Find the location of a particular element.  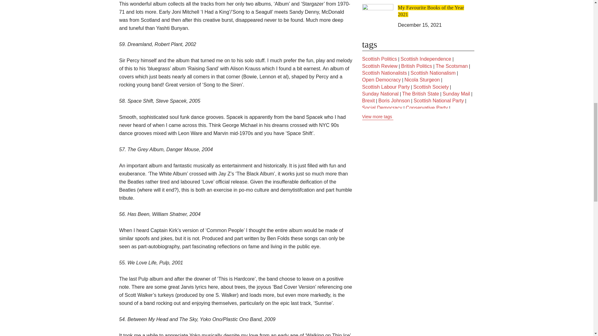

Scottish Nationalism is located at coordinates (433, 73).